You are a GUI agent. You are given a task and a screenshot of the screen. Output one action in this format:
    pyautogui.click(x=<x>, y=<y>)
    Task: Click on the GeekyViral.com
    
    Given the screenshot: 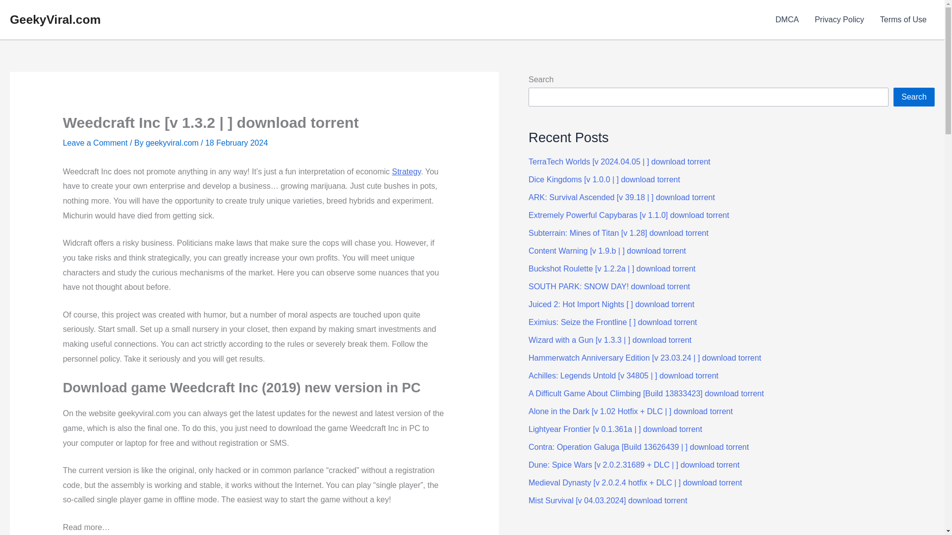 What is the action you would take?
    pyautogui.click(x=55, y=19)
    